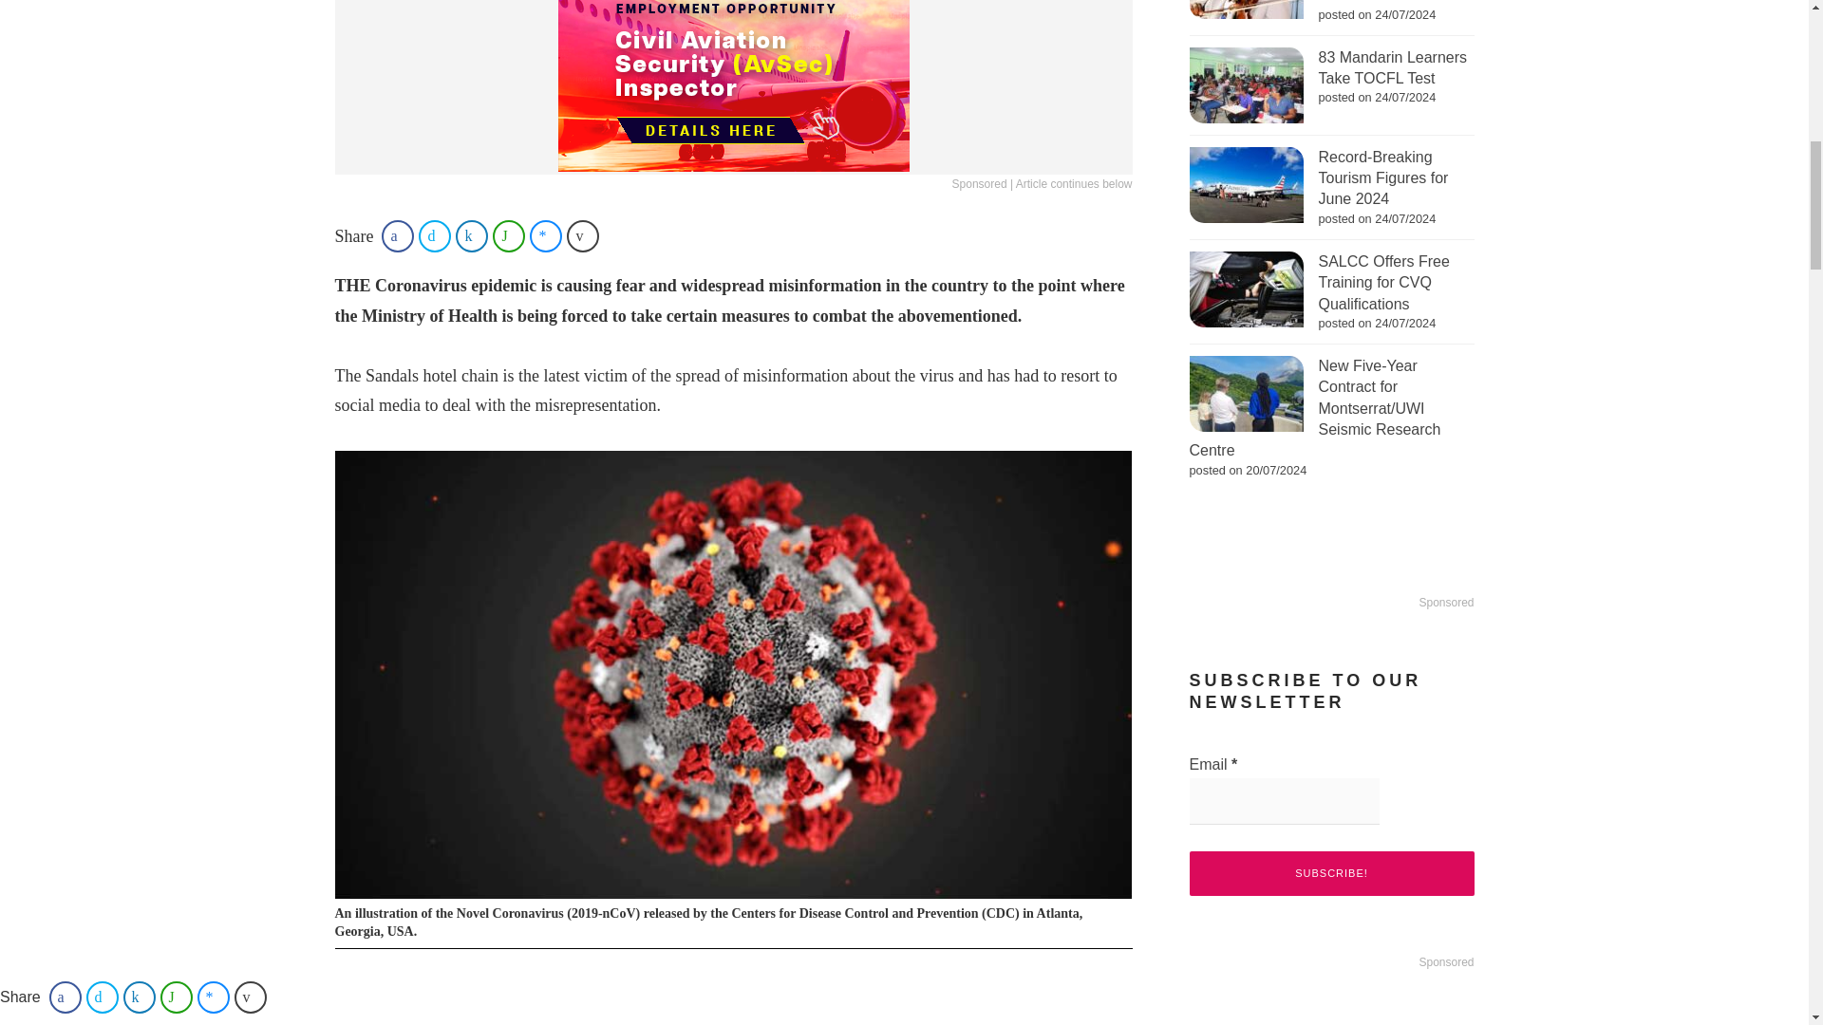 This screenshot has height=1025, width=1823. What do you see at coordinates (435, 235) in the screenshot?
I see `Share on Twitter` at bounding box center [435, 235].